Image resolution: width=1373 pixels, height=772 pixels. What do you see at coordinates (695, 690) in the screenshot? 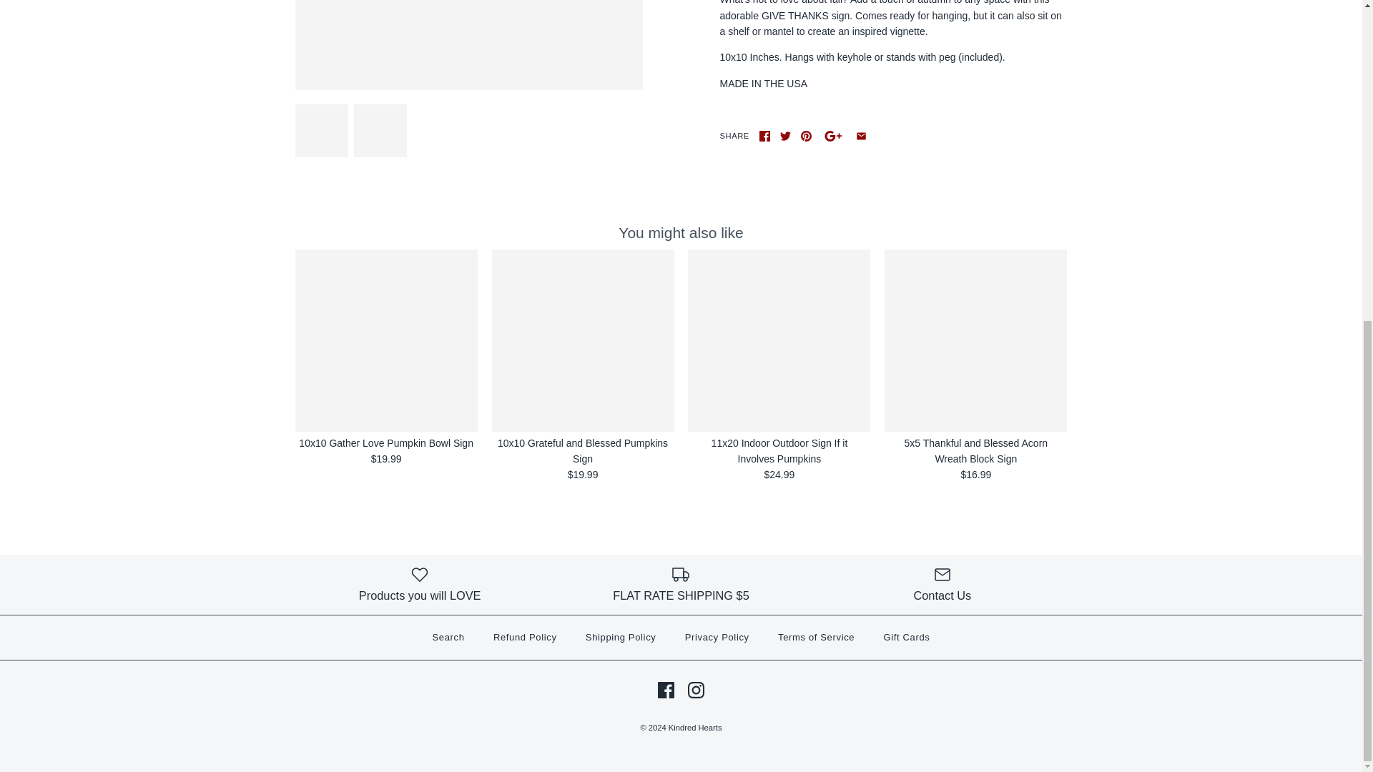
I see `Instagram` at bounding box center [695, 690].